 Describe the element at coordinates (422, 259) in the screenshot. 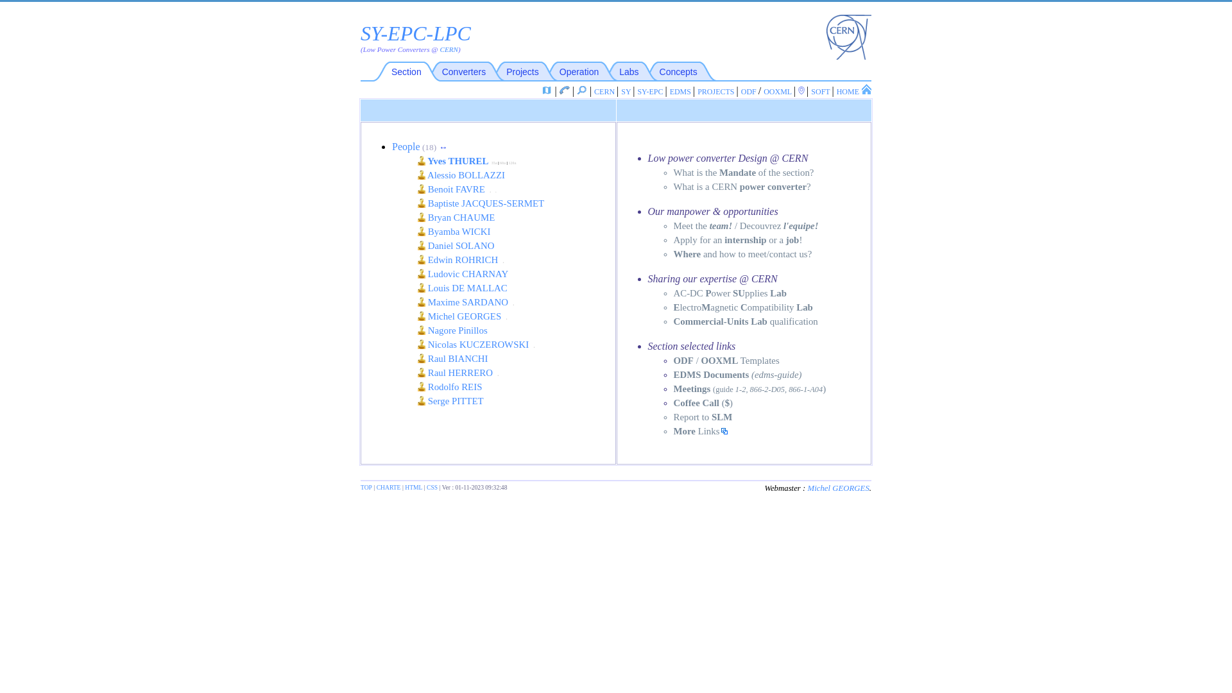

I see `Displays more about Edwin ROHRICH` at that location.